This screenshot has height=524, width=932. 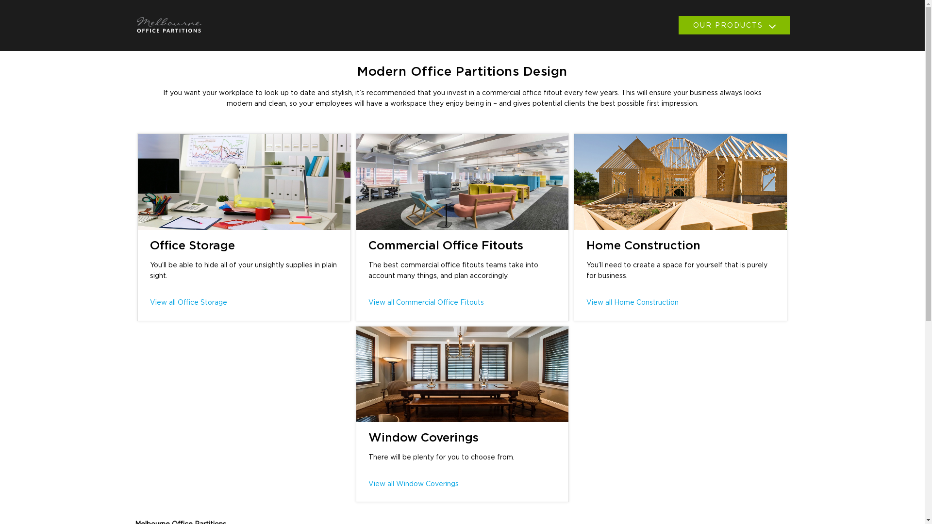 I want to click on OUR PRODUCTS, so click(x=734, y=25).